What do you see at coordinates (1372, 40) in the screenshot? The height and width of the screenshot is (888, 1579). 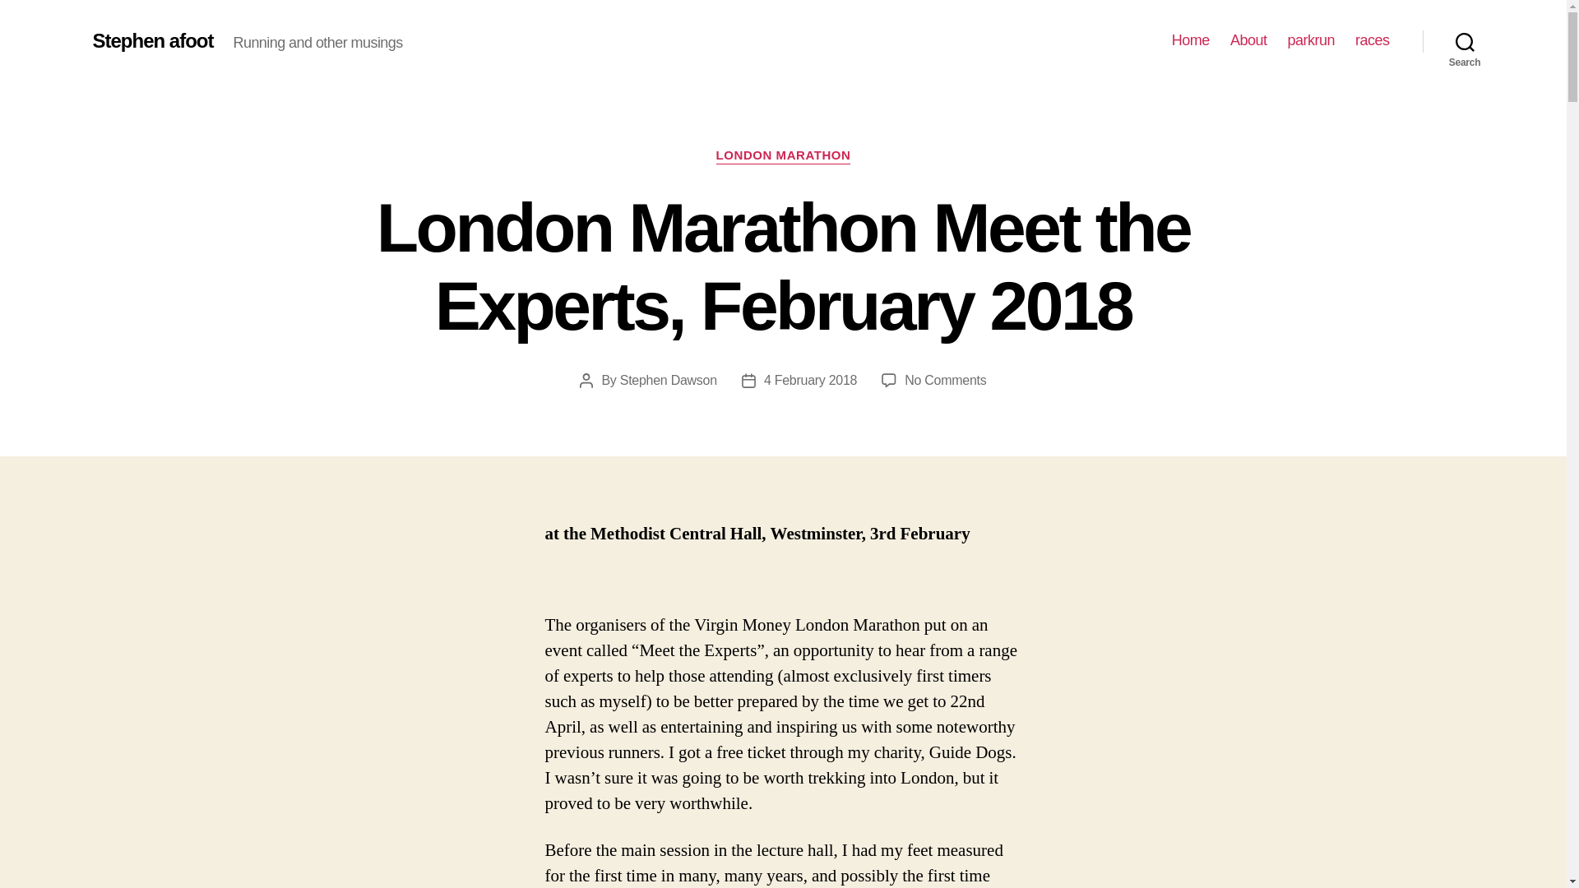 I see `races` at bounding box center [1372, 40].